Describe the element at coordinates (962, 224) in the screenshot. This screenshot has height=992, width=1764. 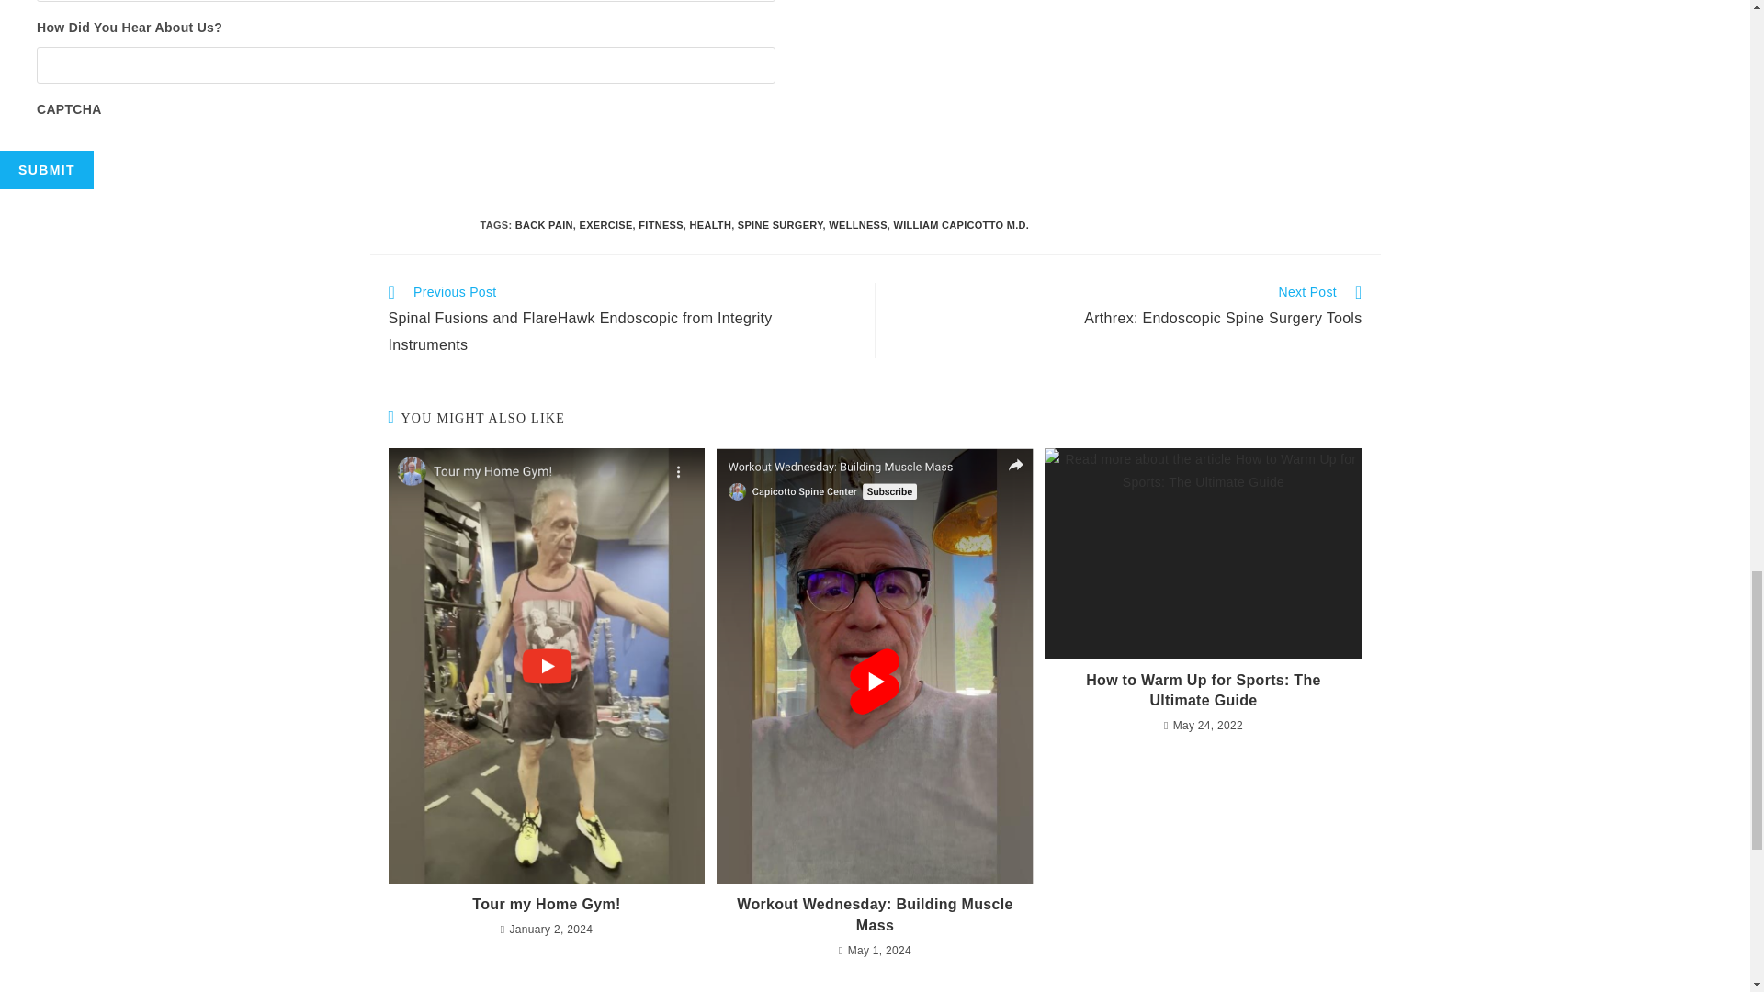
I see `WILLIAM CAPICOTTO M.D.` at that location.